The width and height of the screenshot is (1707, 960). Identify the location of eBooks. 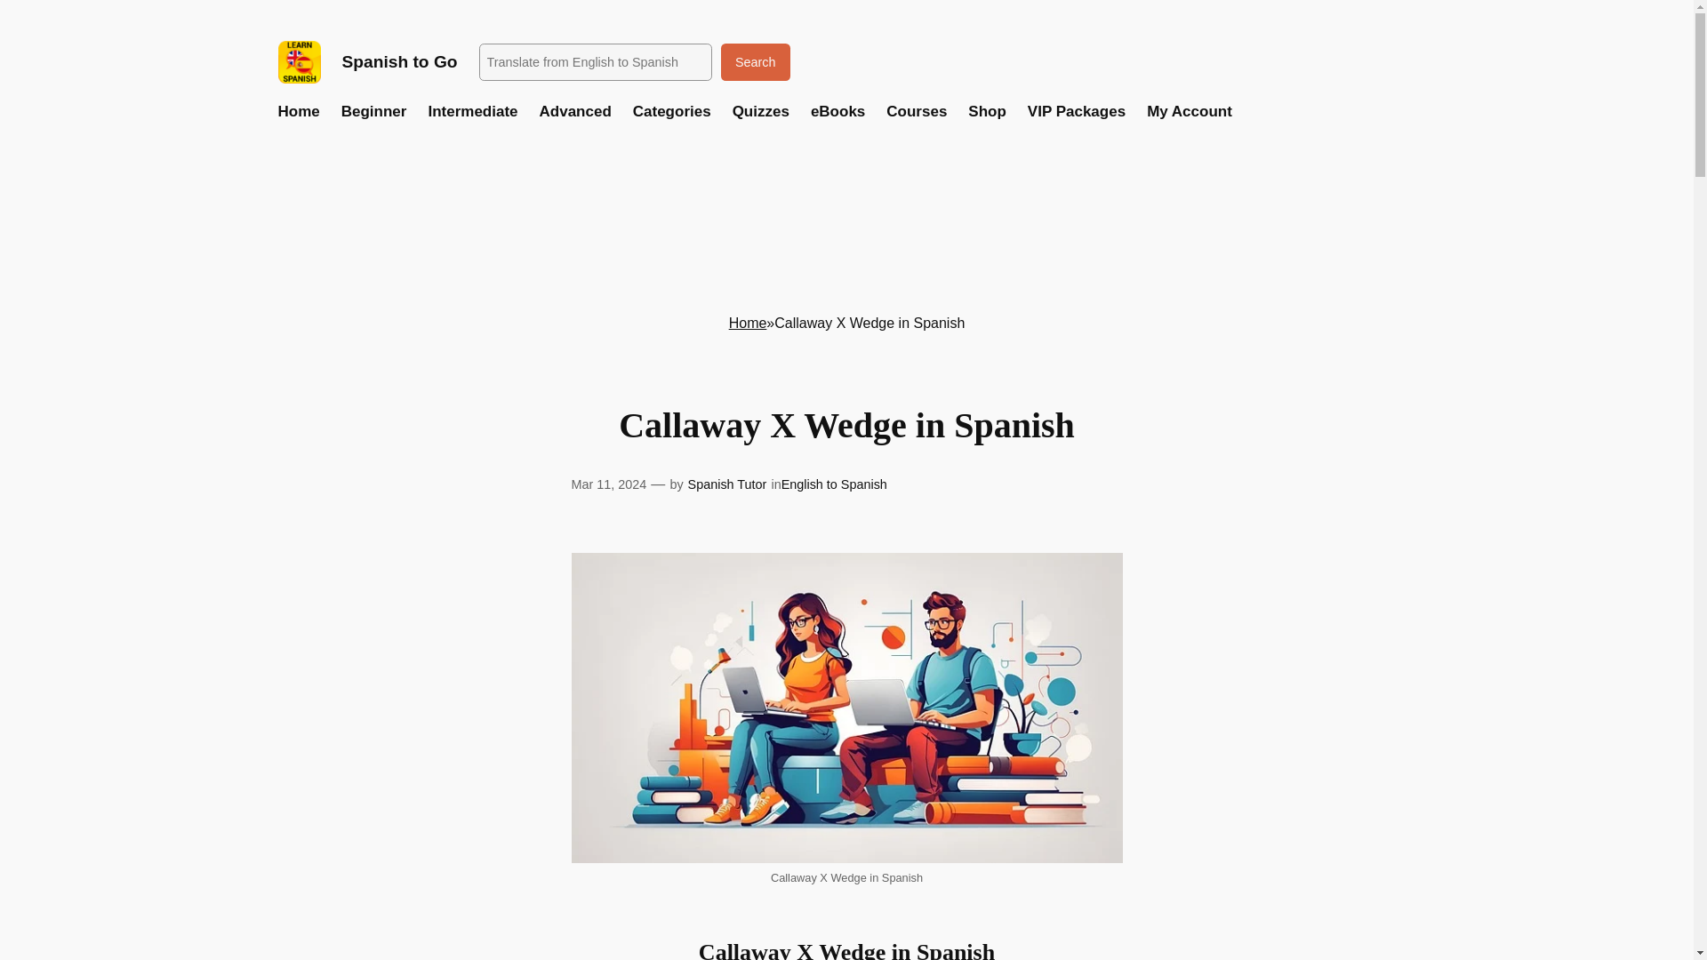
(837, 112).